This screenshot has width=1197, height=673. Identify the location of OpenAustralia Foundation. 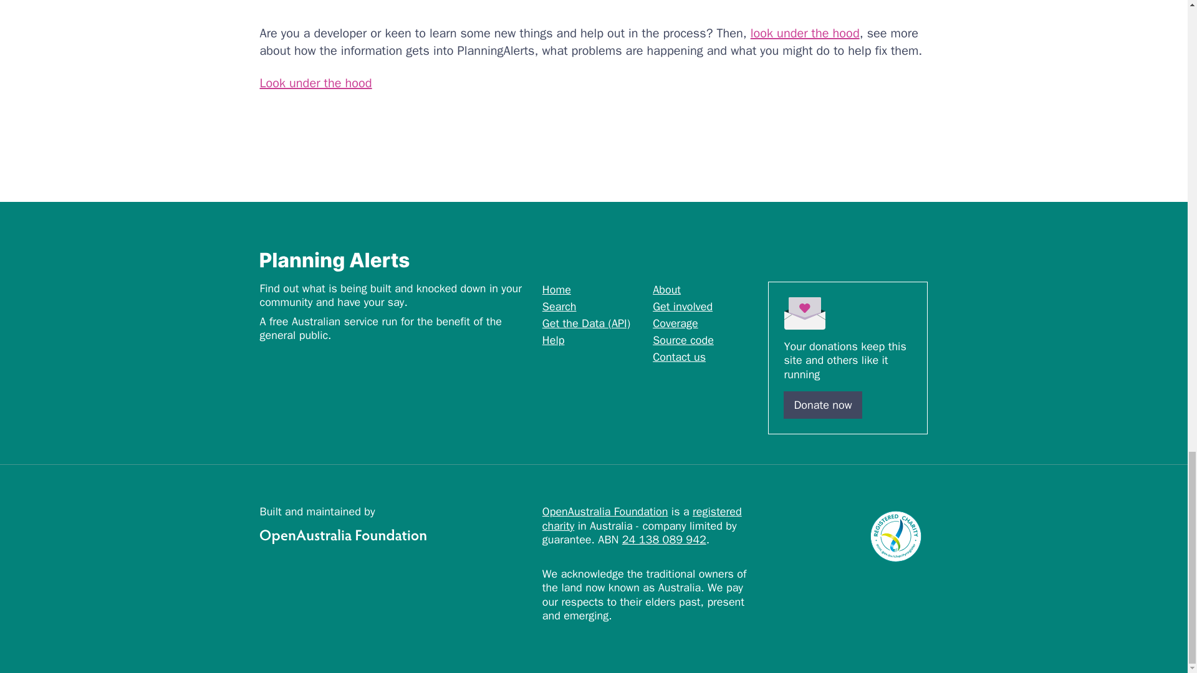
(605, 511).